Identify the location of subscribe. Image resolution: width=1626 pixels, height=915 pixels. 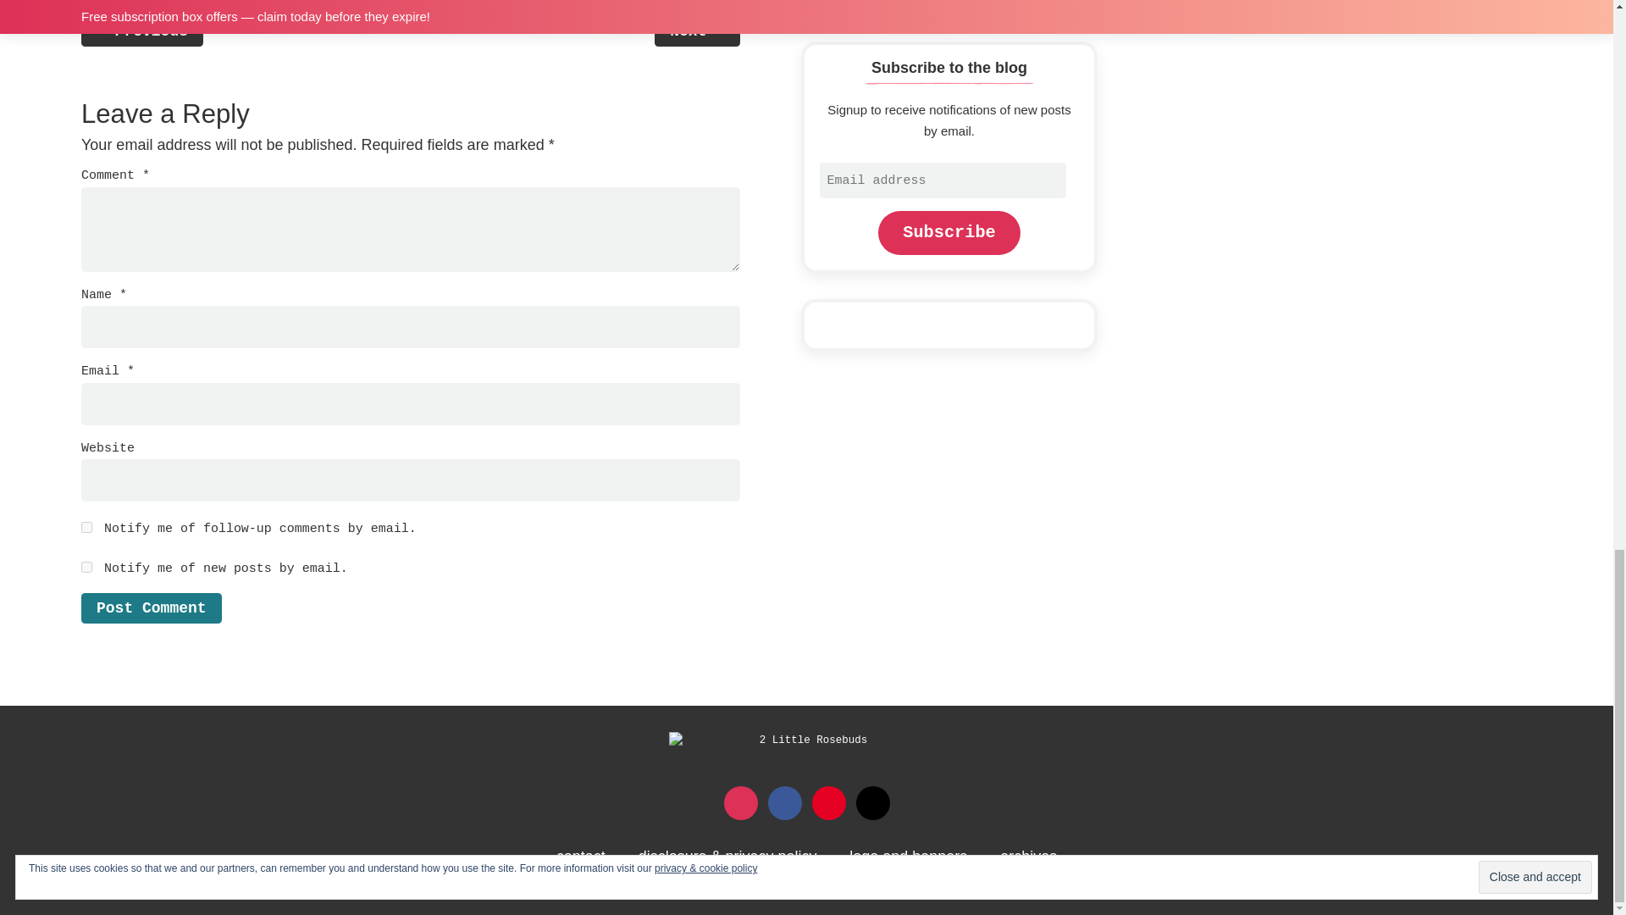
(86, 568).